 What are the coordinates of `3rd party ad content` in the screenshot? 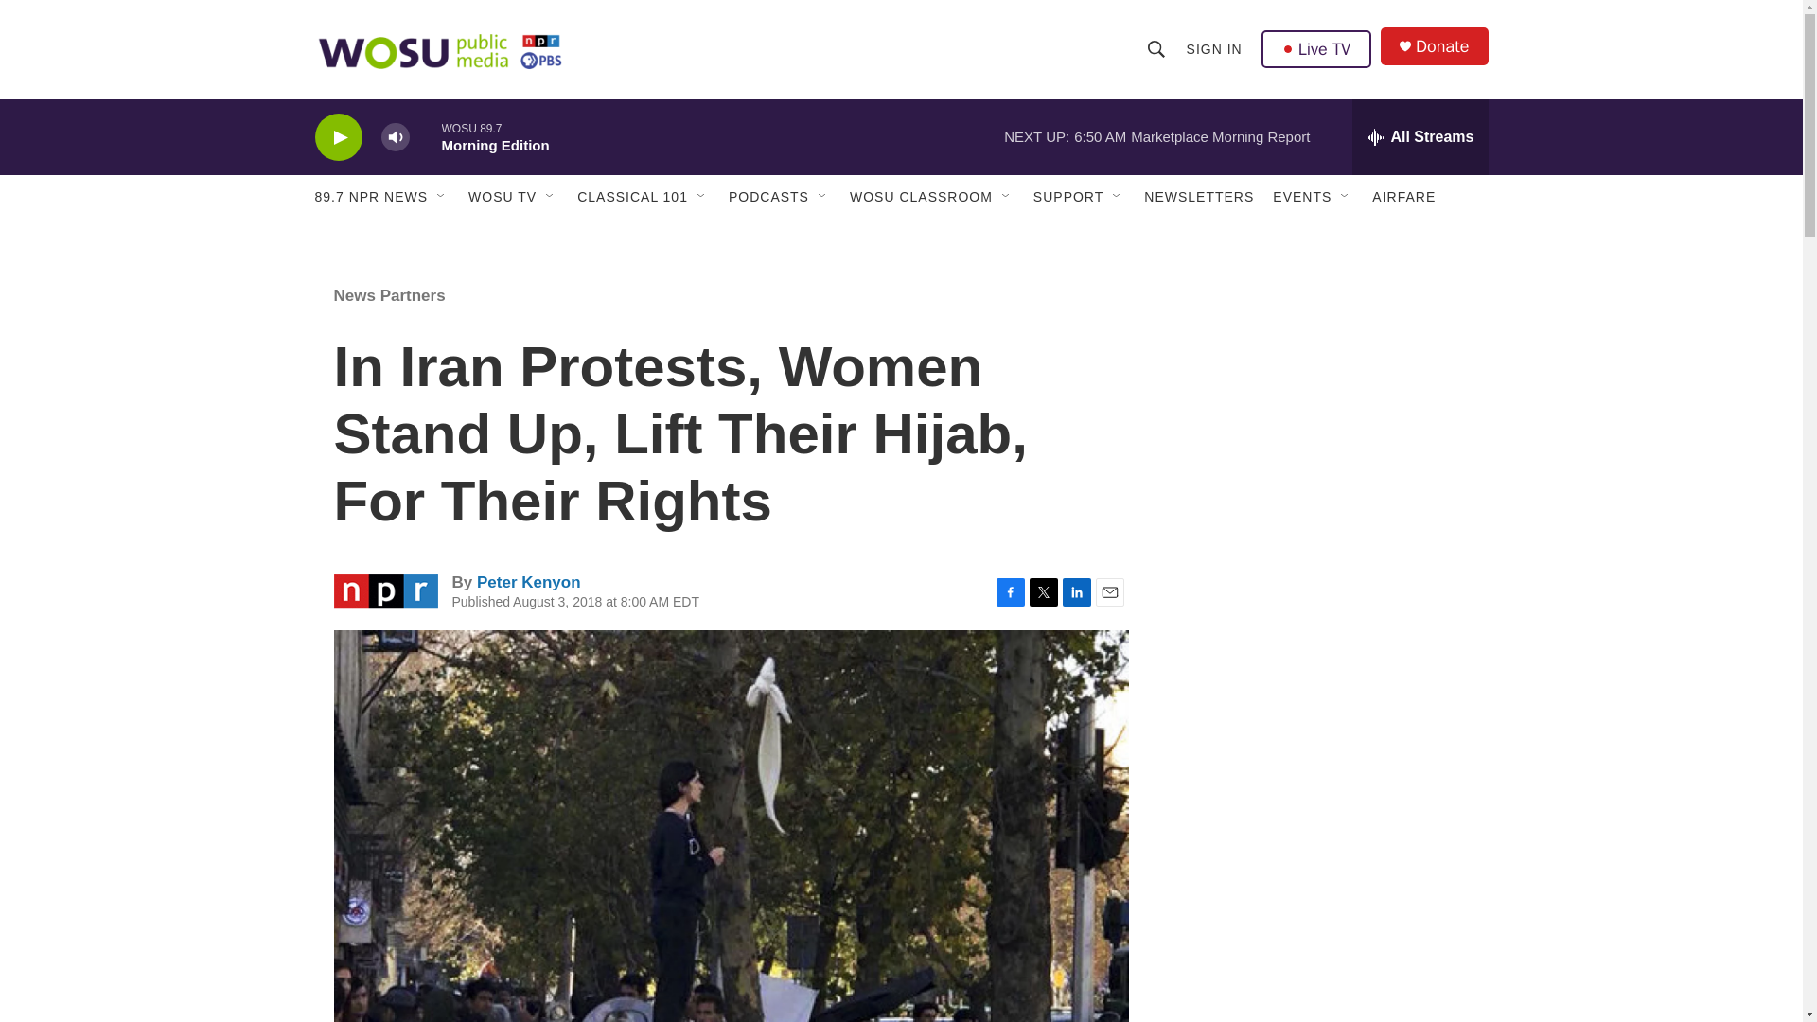 It's located at (1326, 924).